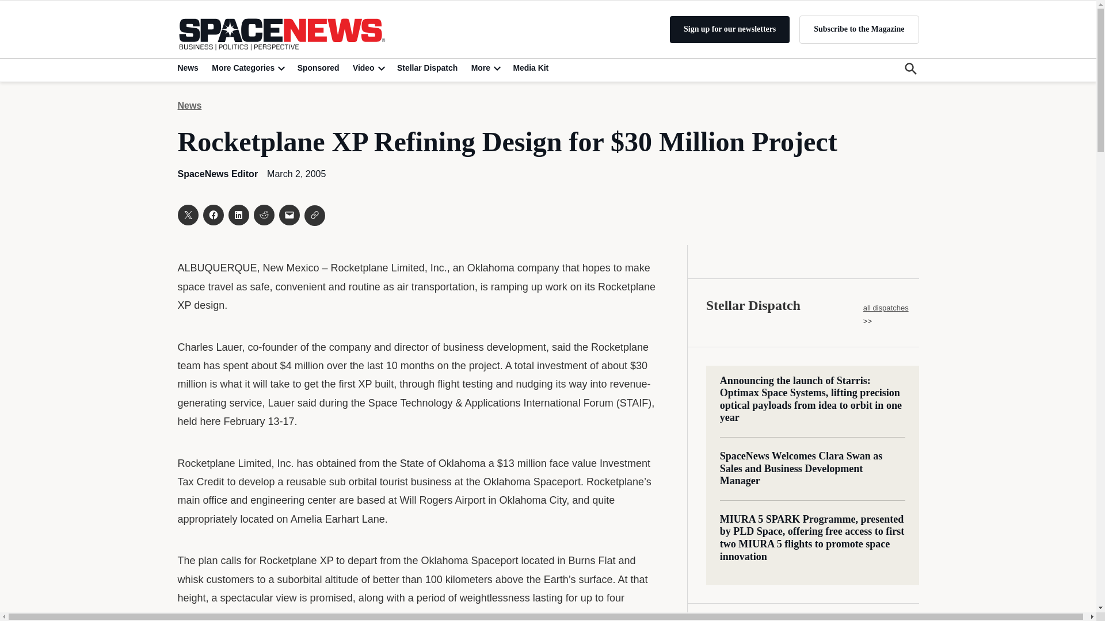  Describe the element at coordinates (730, 29) in the screenshot. I see `Sign up for our newsletters` at that location.